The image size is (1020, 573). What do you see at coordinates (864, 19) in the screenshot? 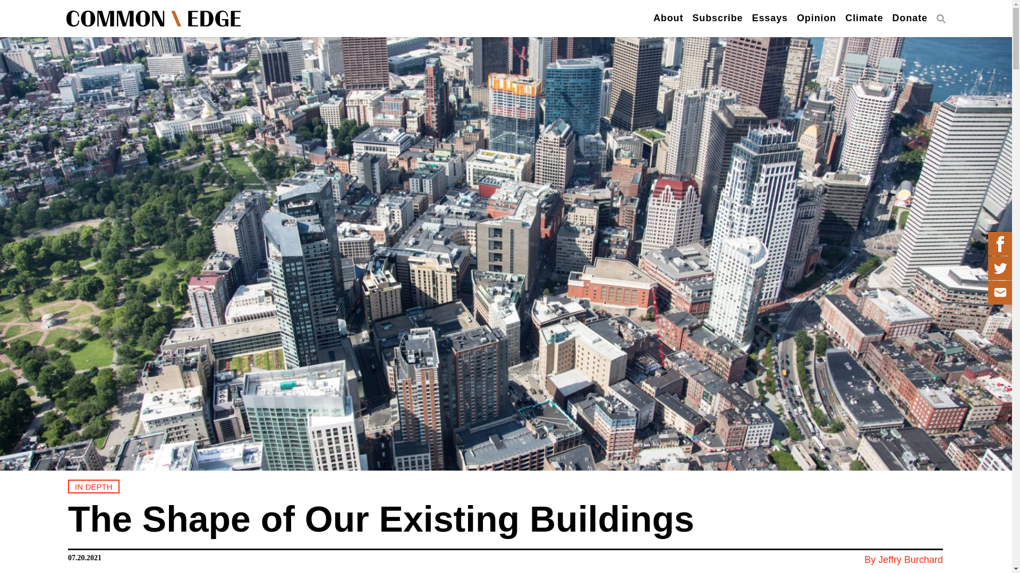
I see `Climate` at bounding box center [864, 19].